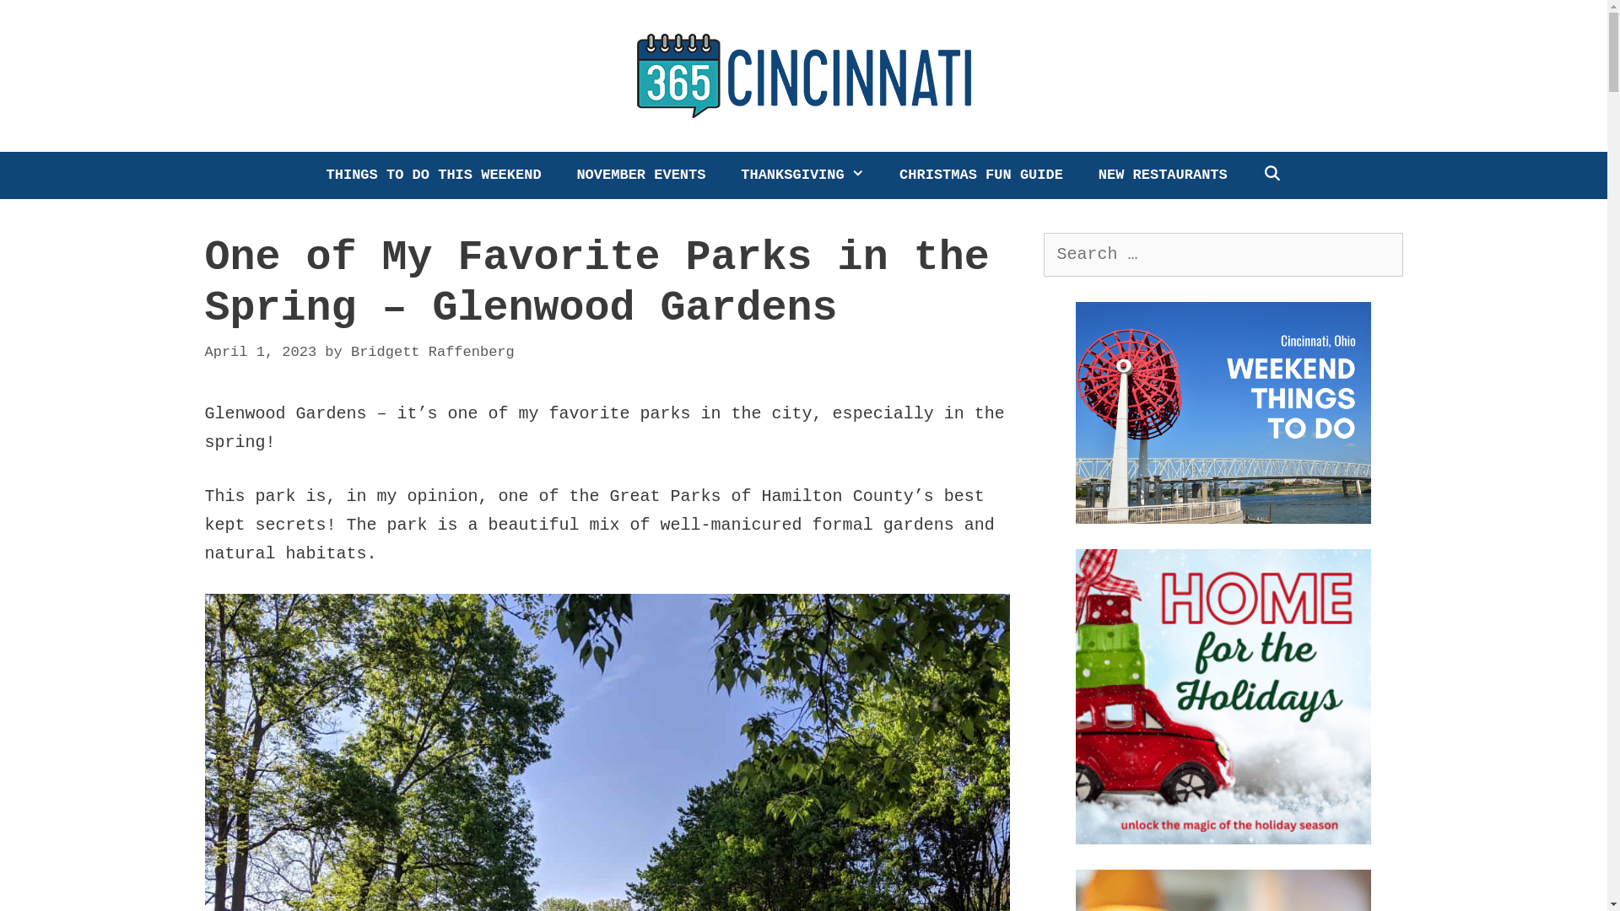  I want to click on NOVEMBER EVENTS, so click(641, 175).